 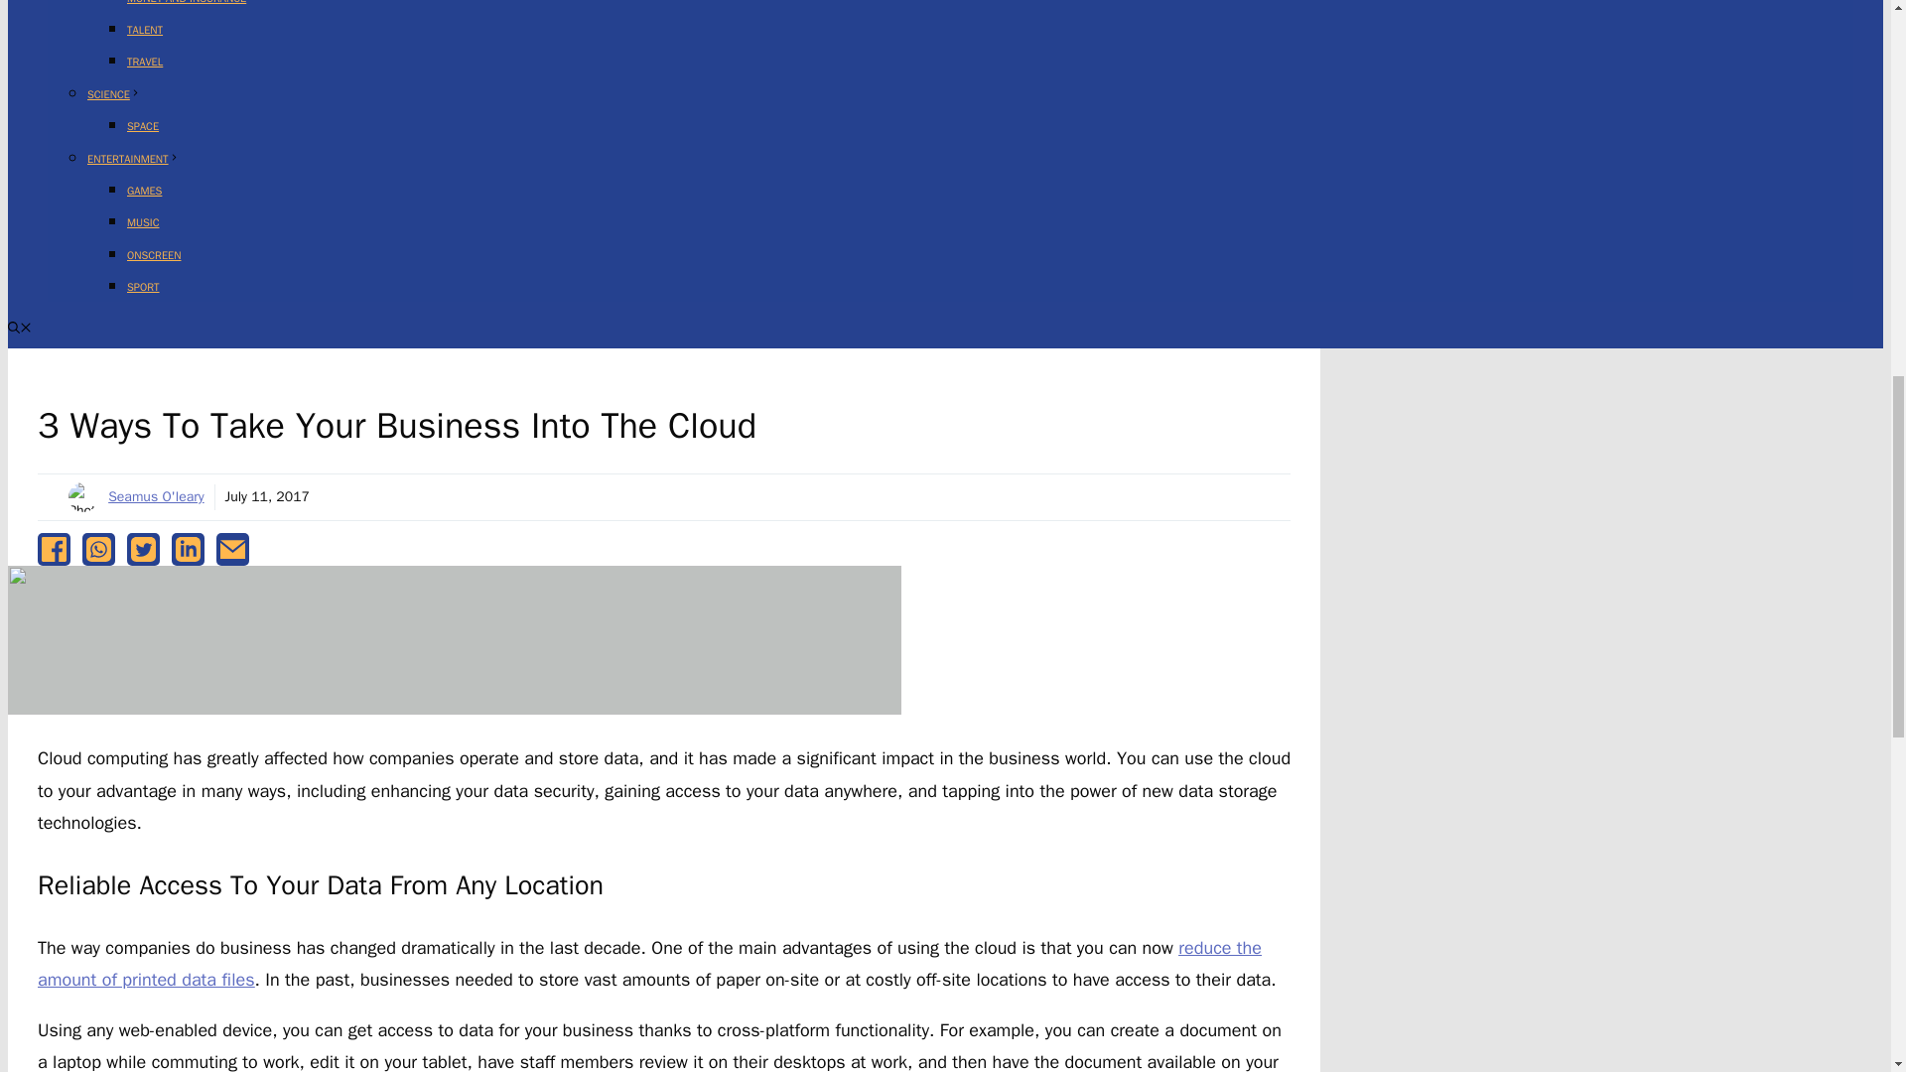 What do you see at coordinates (145, 29) in the screenshot?
I see `TALENT` at bounding box center [145, 29].